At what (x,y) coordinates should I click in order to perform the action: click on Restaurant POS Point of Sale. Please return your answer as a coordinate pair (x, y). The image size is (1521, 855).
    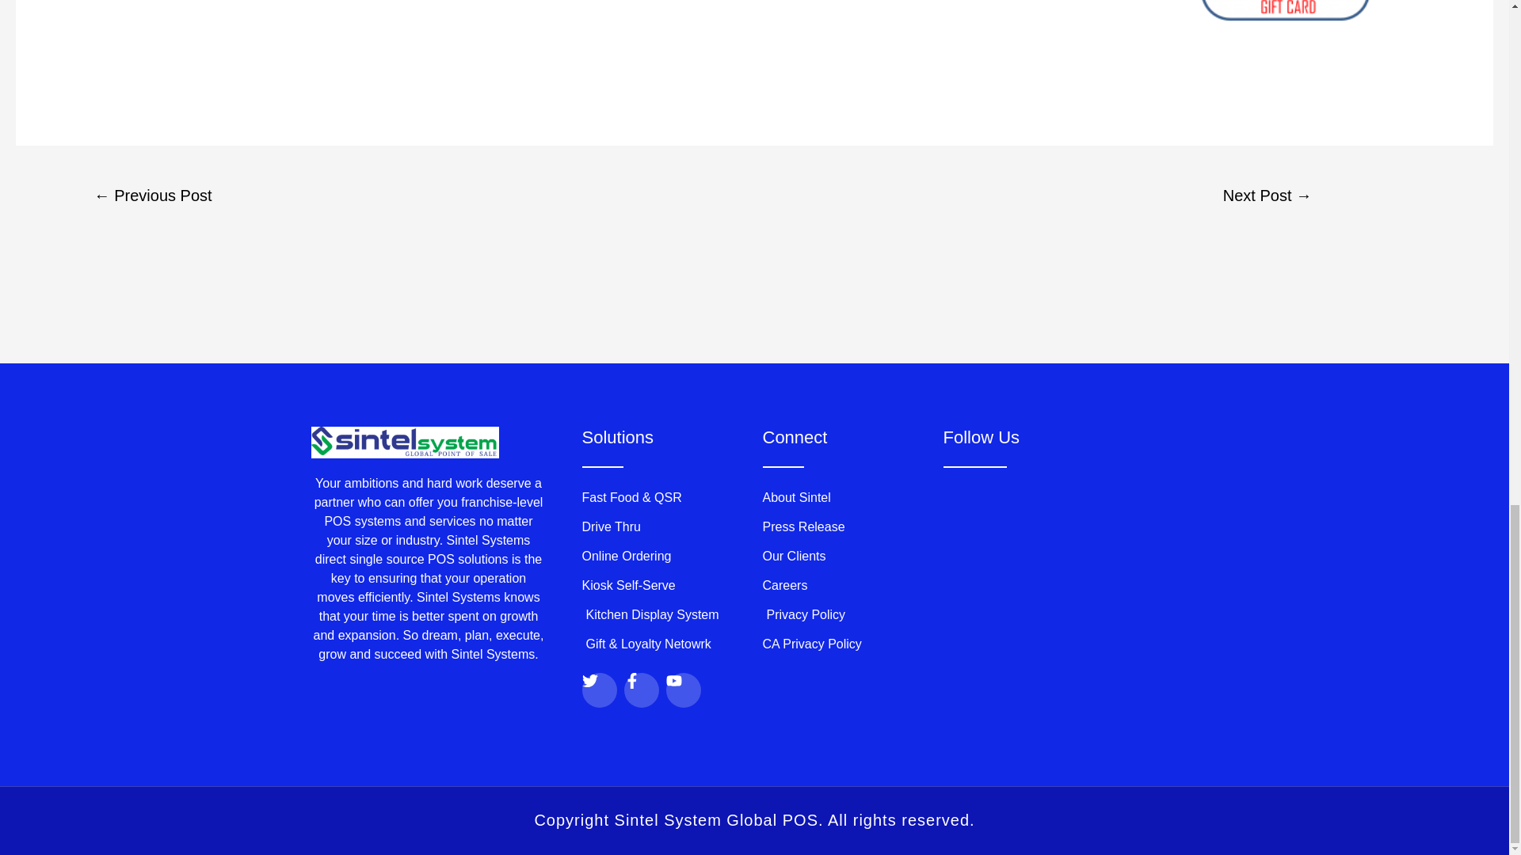
    Looking at the image, I should click on (1288, 30).